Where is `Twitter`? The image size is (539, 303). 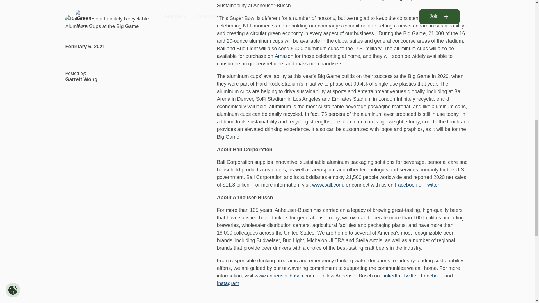
Twitter is located at coordinates (432, 185).